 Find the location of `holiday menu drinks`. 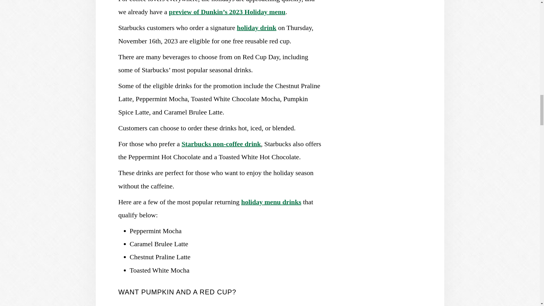

holiday menu drinks is located at coordinates (271, 202).